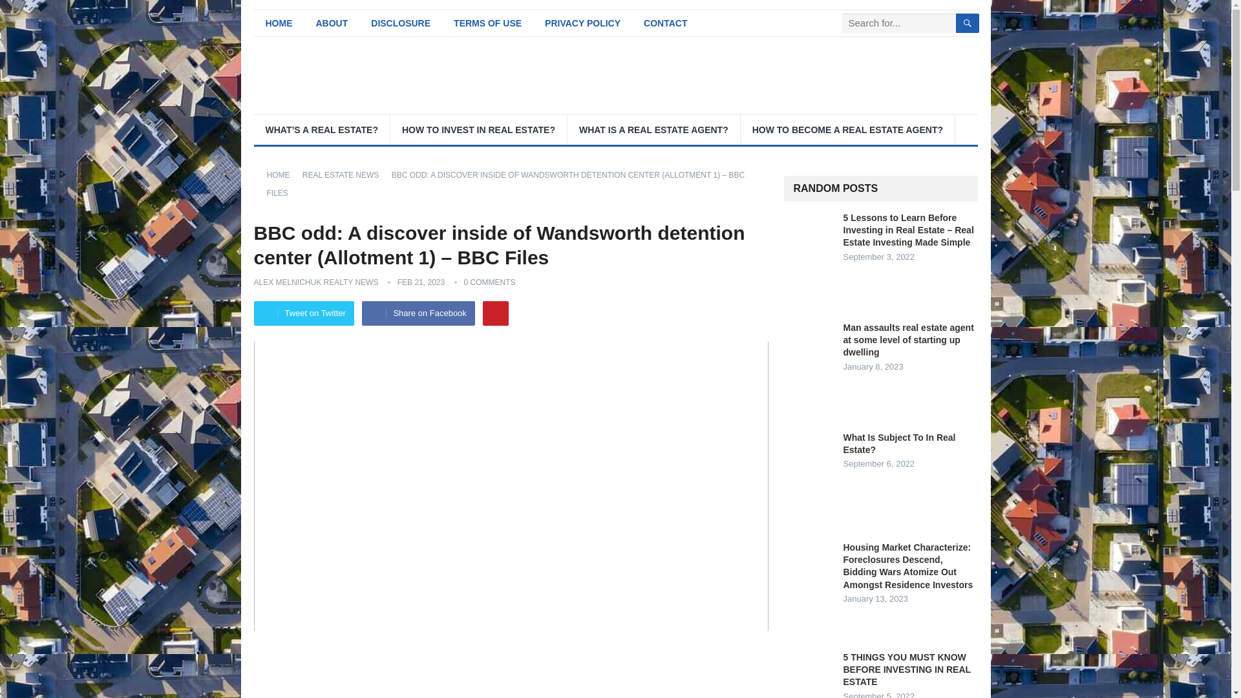  What do you see at coordinates (315, 282) in the screenshot?
I see `ALEX MELNICHUK REALTY NEWS` at bounding box center [315, 282].